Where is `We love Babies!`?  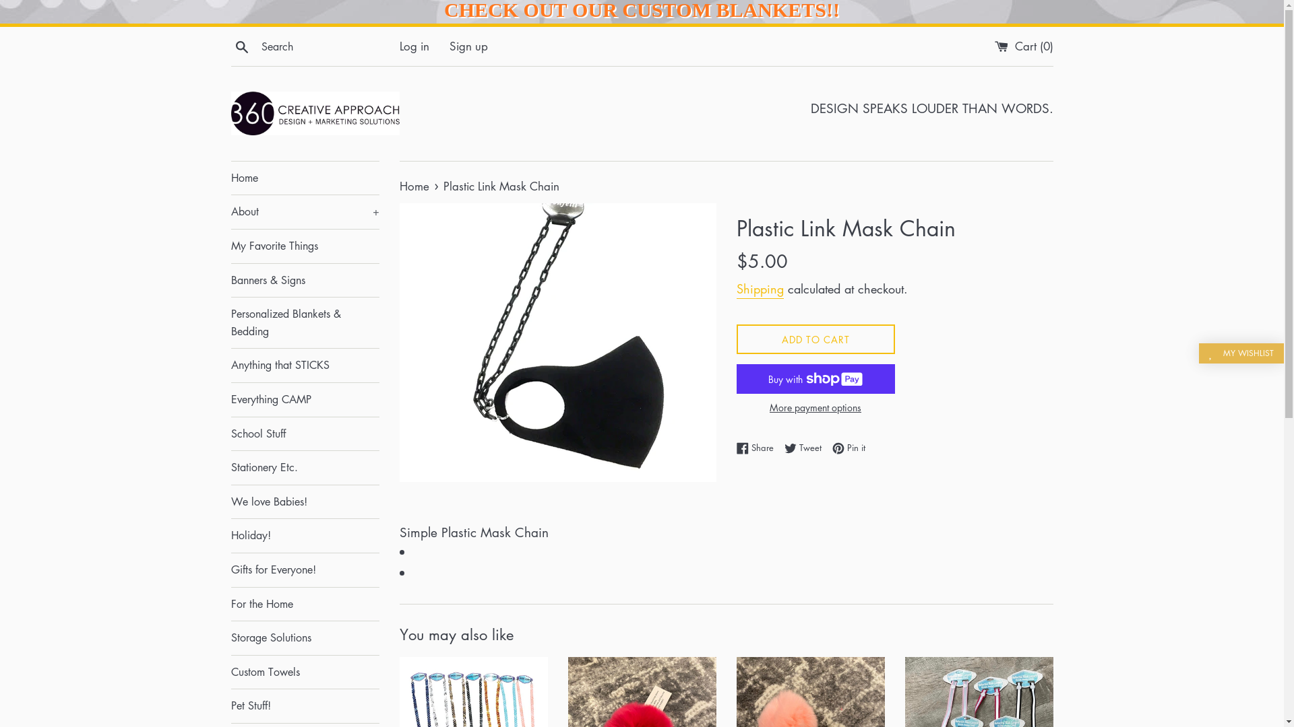 We love Babies! is located at coordinates (305, 502).